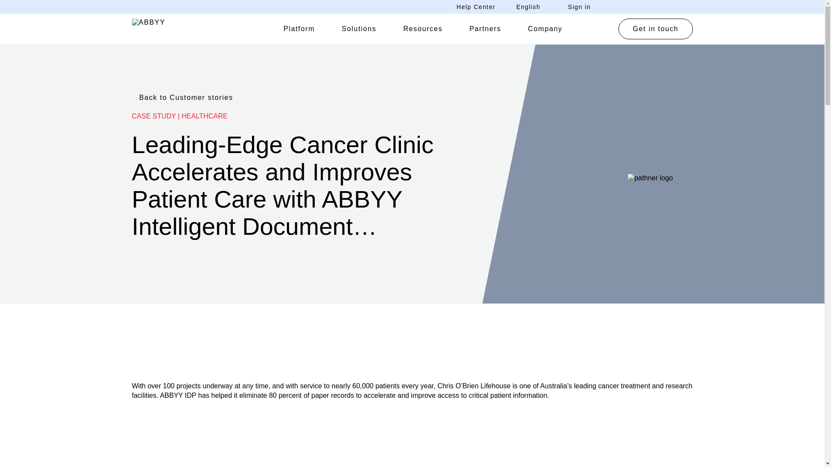 Image resolution: width=831 pixels, height=467 pixels. Describe the element at coordinates (476, 7) in the screenshot. I see `Help Center` at that location.